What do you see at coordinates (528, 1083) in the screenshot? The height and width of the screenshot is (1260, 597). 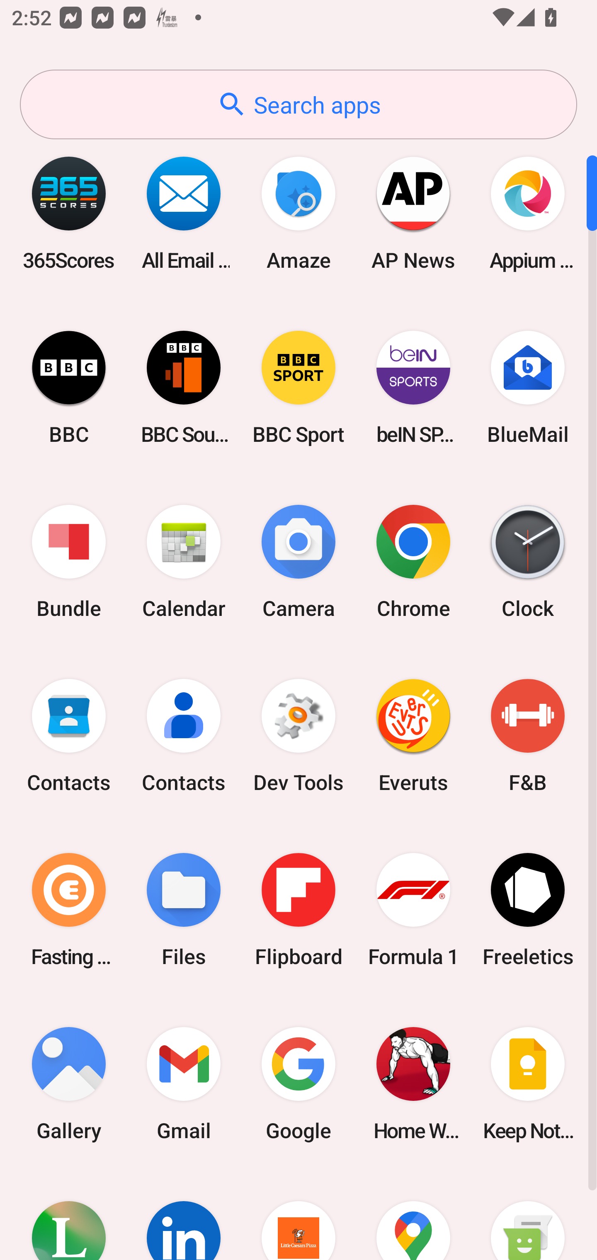 I see `Keep Notes` at bounding box center [528, 1083].